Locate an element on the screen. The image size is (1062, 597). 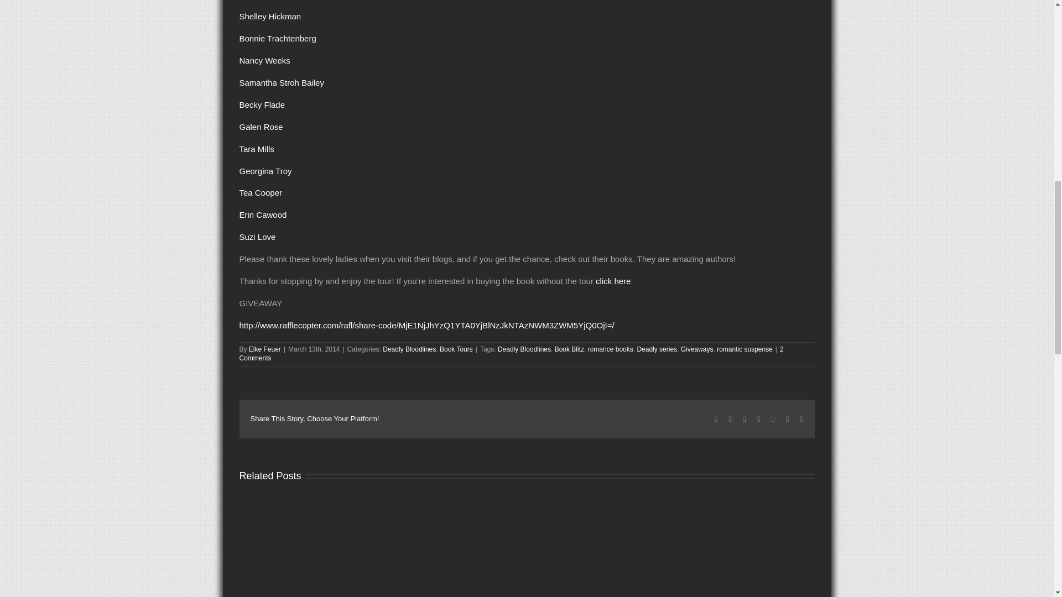
Posts by Elke Feuer is located at coordinates (264, 349).